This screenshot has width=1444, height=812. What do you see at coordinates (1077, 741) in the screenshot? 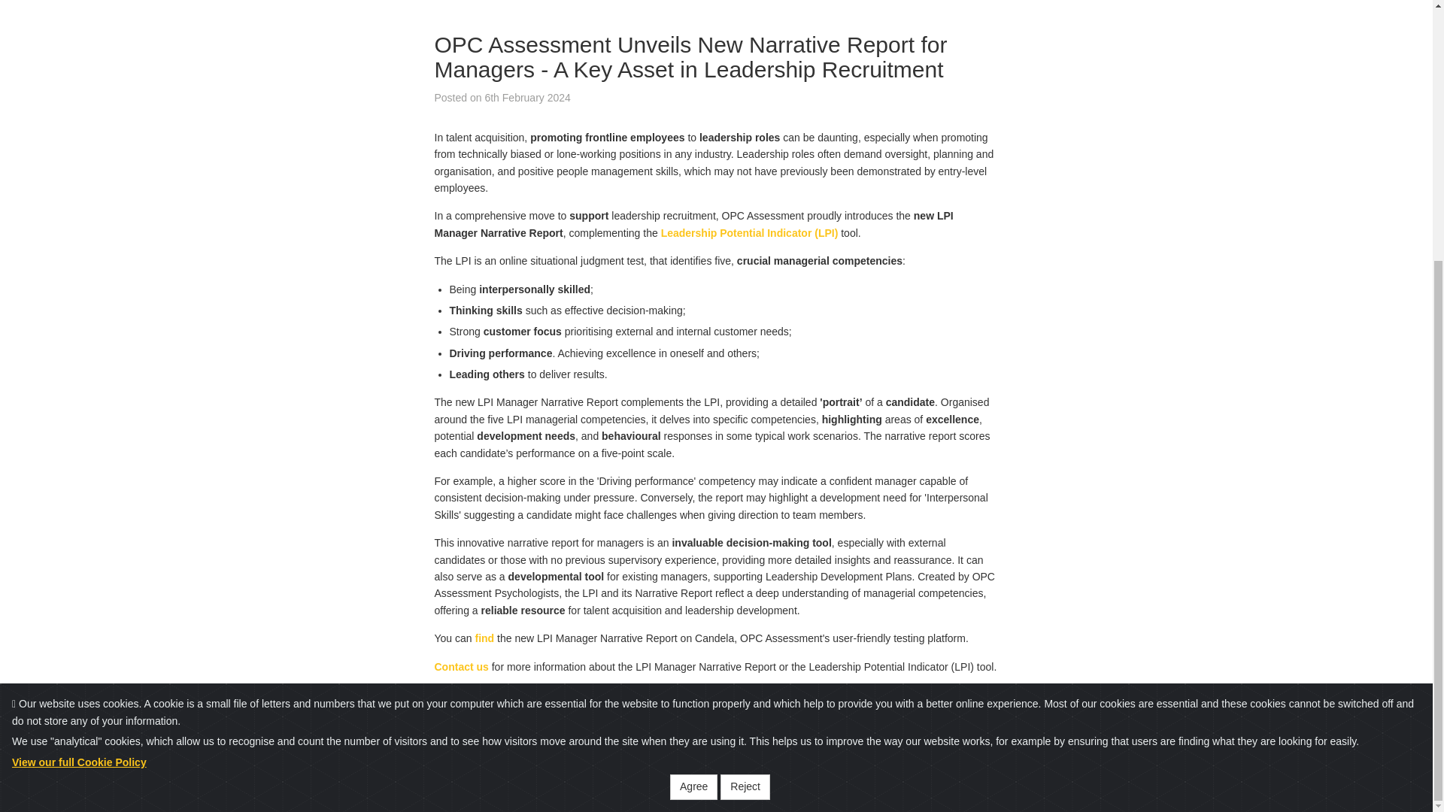
I see `LEGAL INFO` at bounding box center [1077, 741].